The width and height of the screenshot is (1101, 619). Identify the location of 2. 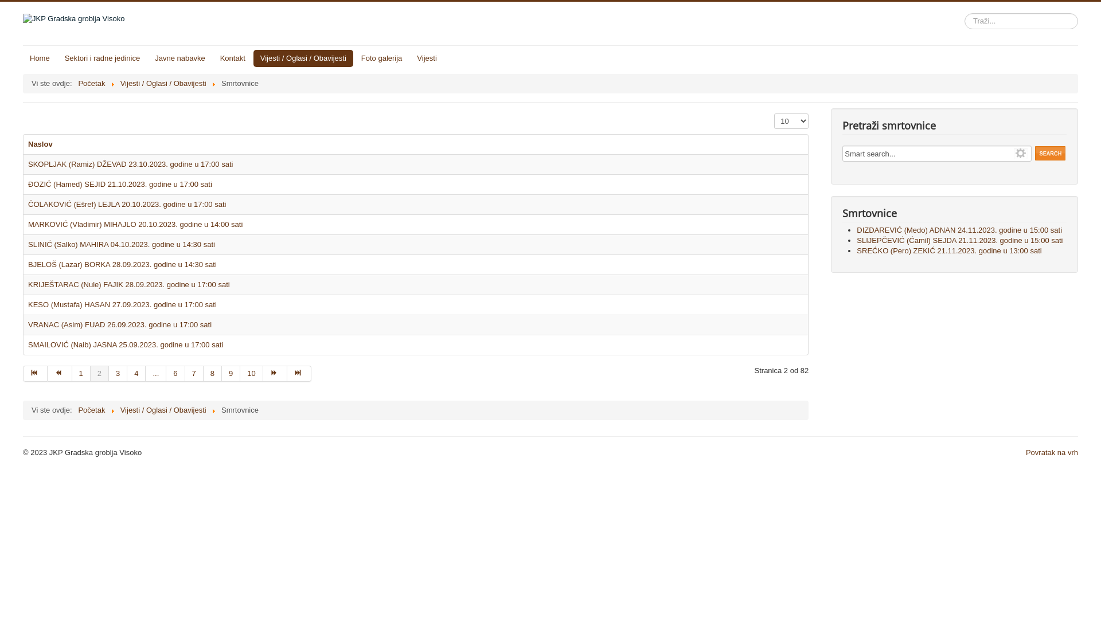
(100, 374).